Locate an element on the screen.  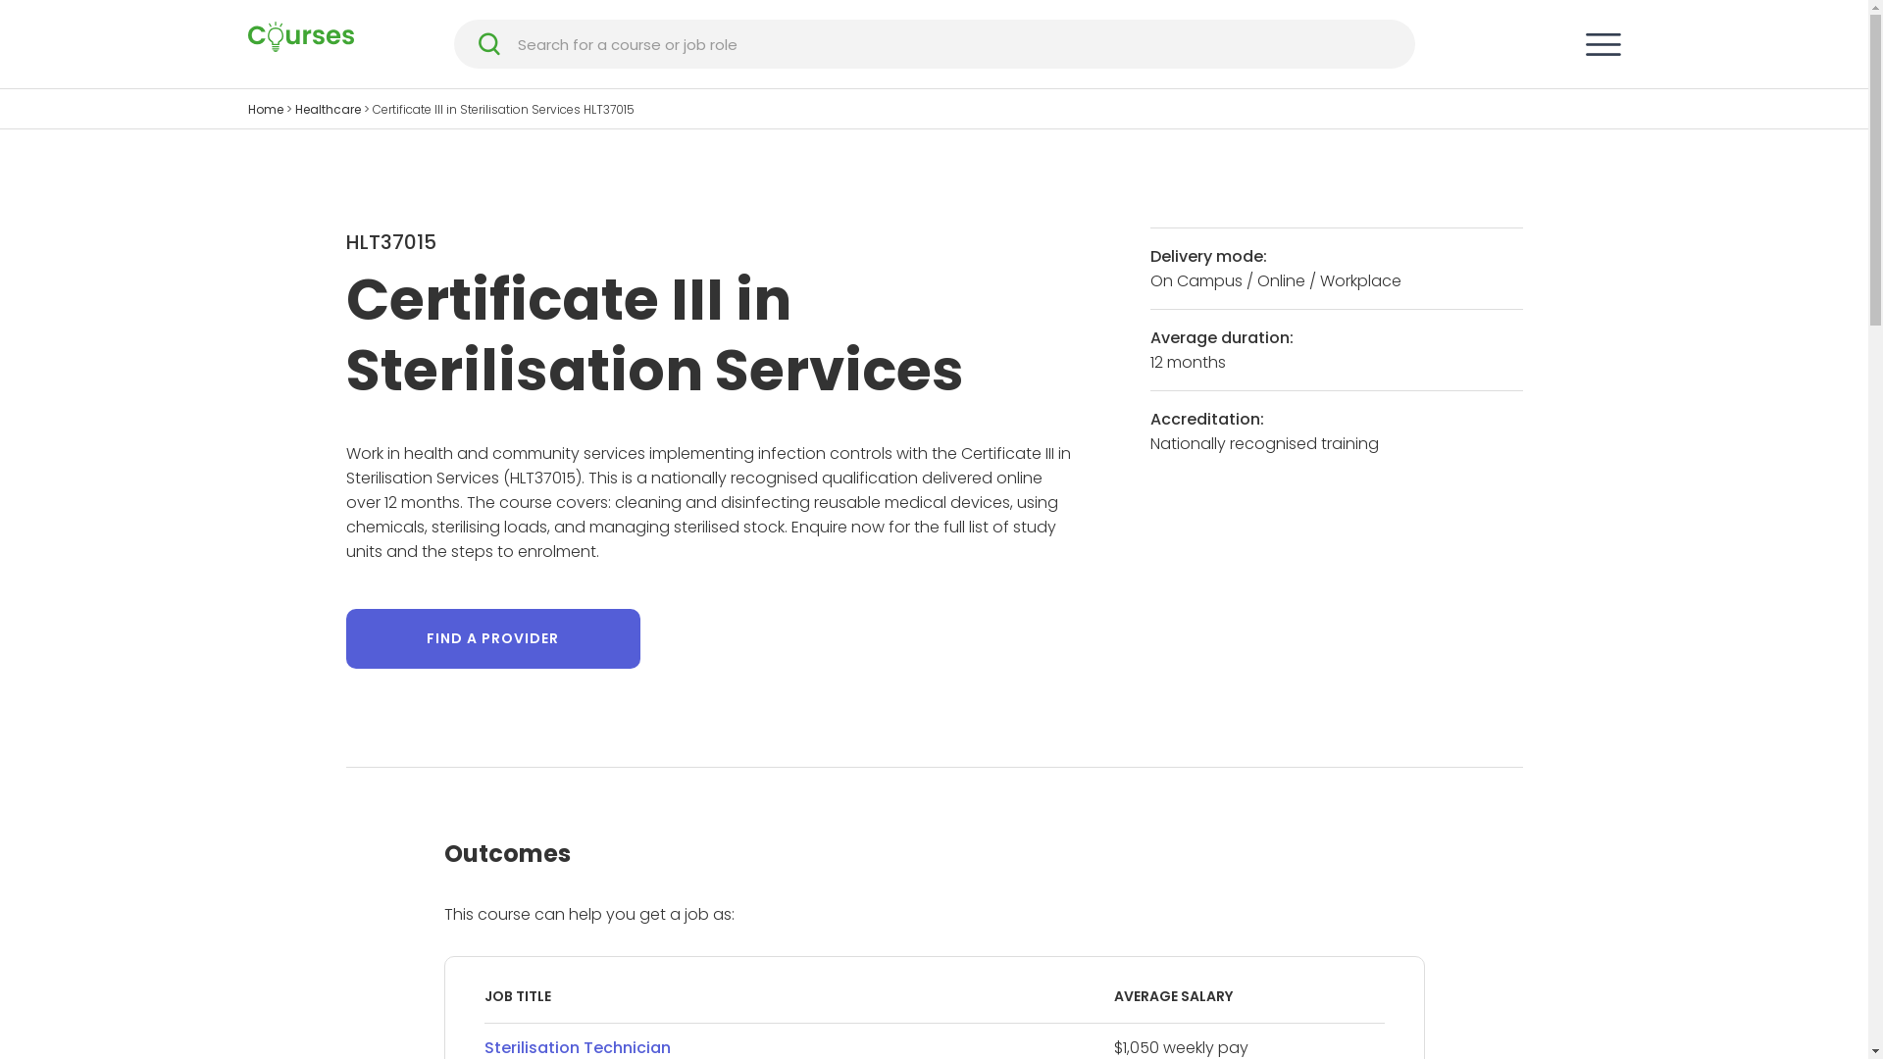
Certificate III in Sterilisation Services HLT37015 is located at coordinates (504, 110).